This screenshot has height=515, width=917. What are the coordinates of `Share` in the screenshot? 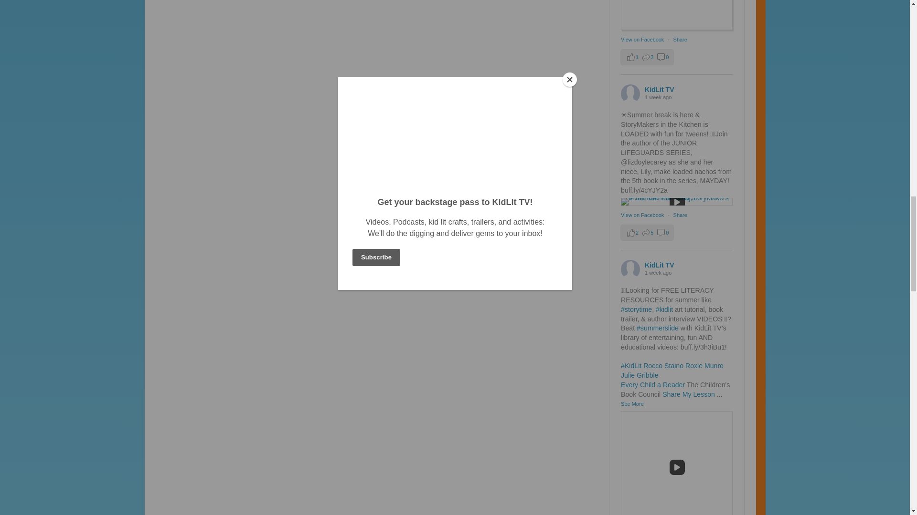 It's located at (680, 215).